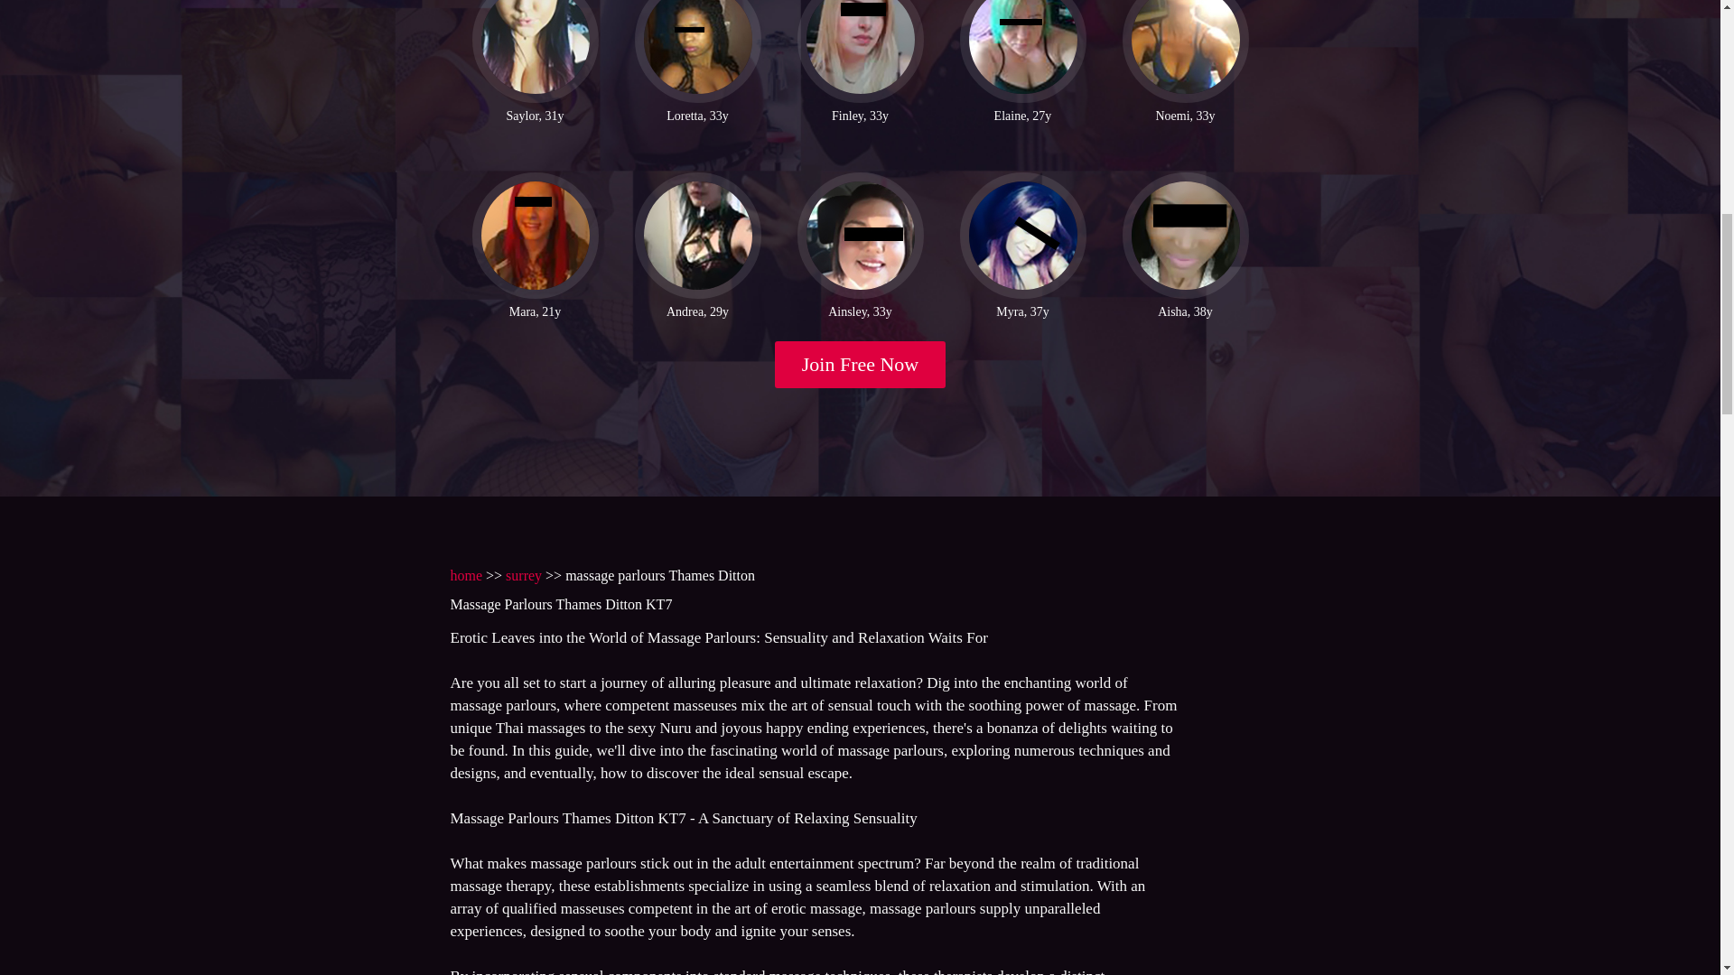  I want to click on surrey, so click(524, 574).